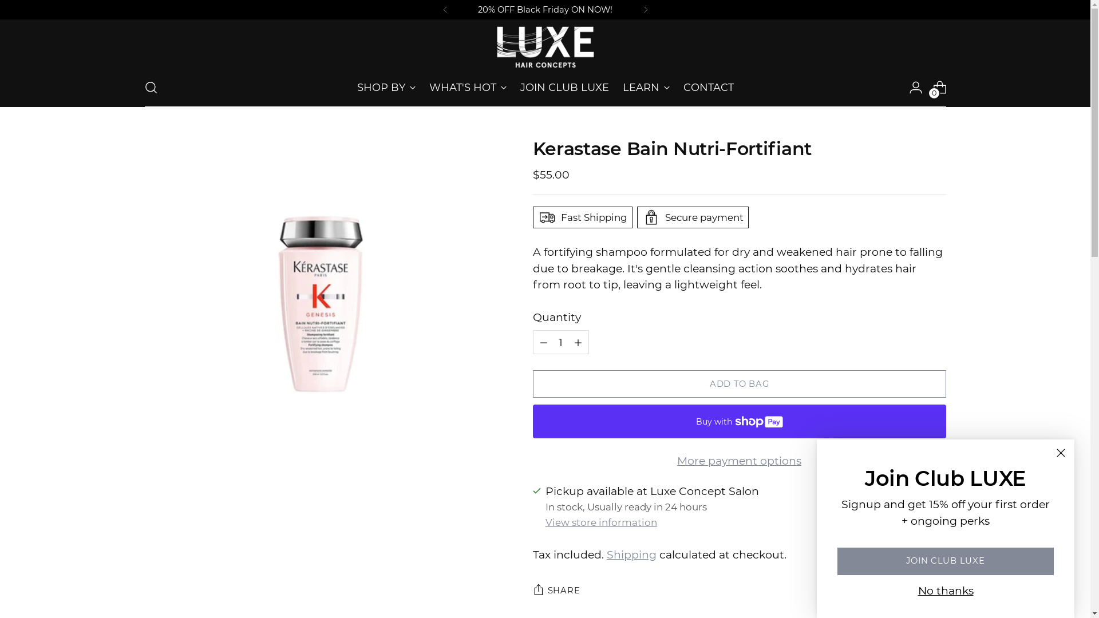 This screenshot has width=1099, height=618. Describe the element at coordinates (946, 561) in the screenshot. I see `JOIN CLUB LUXE` at that location.